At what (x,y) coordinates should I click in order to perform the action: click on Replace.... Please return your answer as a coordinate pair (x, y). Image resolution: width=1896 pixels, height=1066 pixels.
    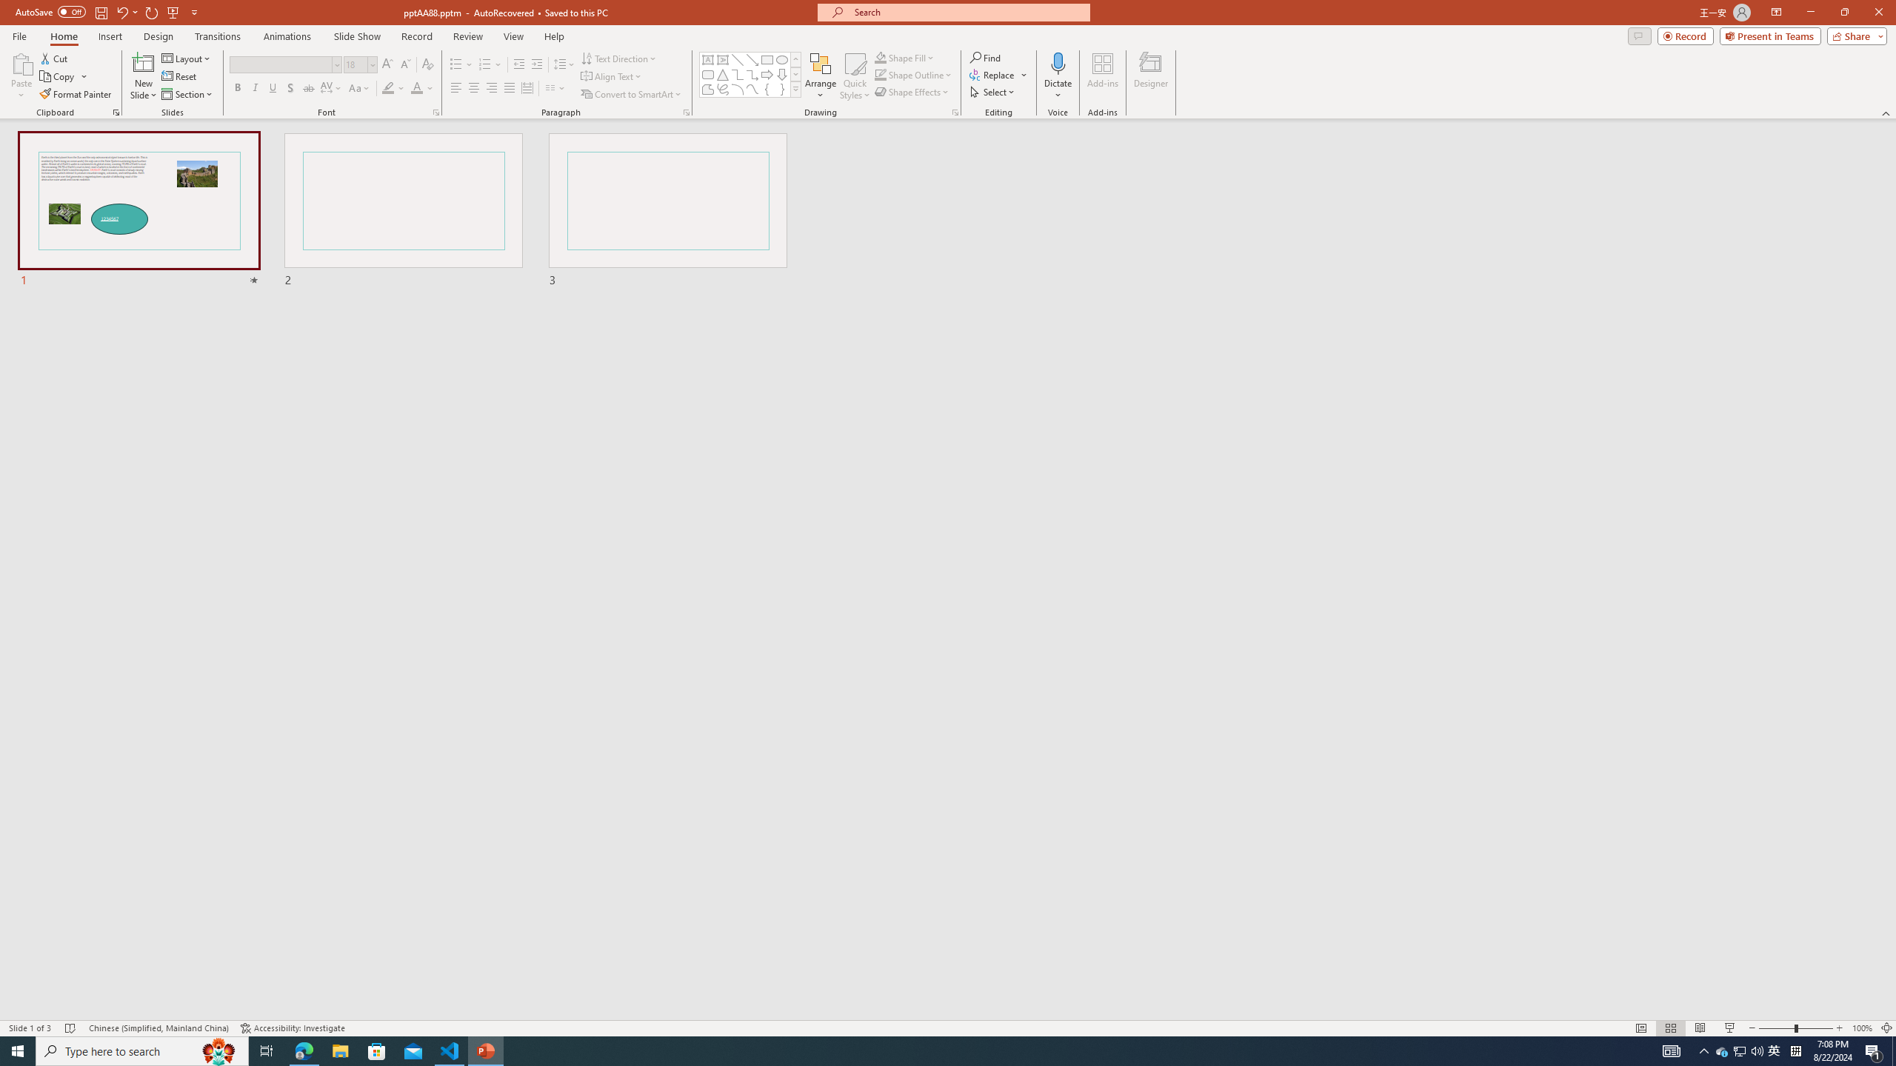
    Looking at the image, I should click on (993, 74).